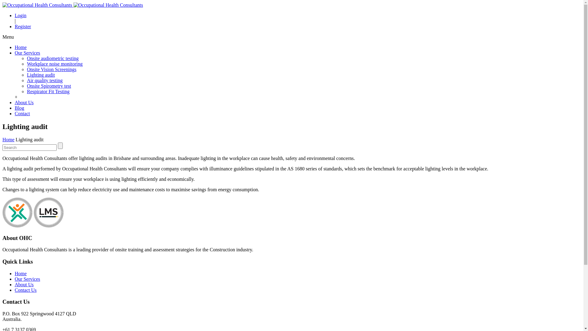 The width and height of the screenshot is (588, 331). Describe the element at coordinates (53, 58) in the screenshot. I see `Onsite audiometric testing` at that location.